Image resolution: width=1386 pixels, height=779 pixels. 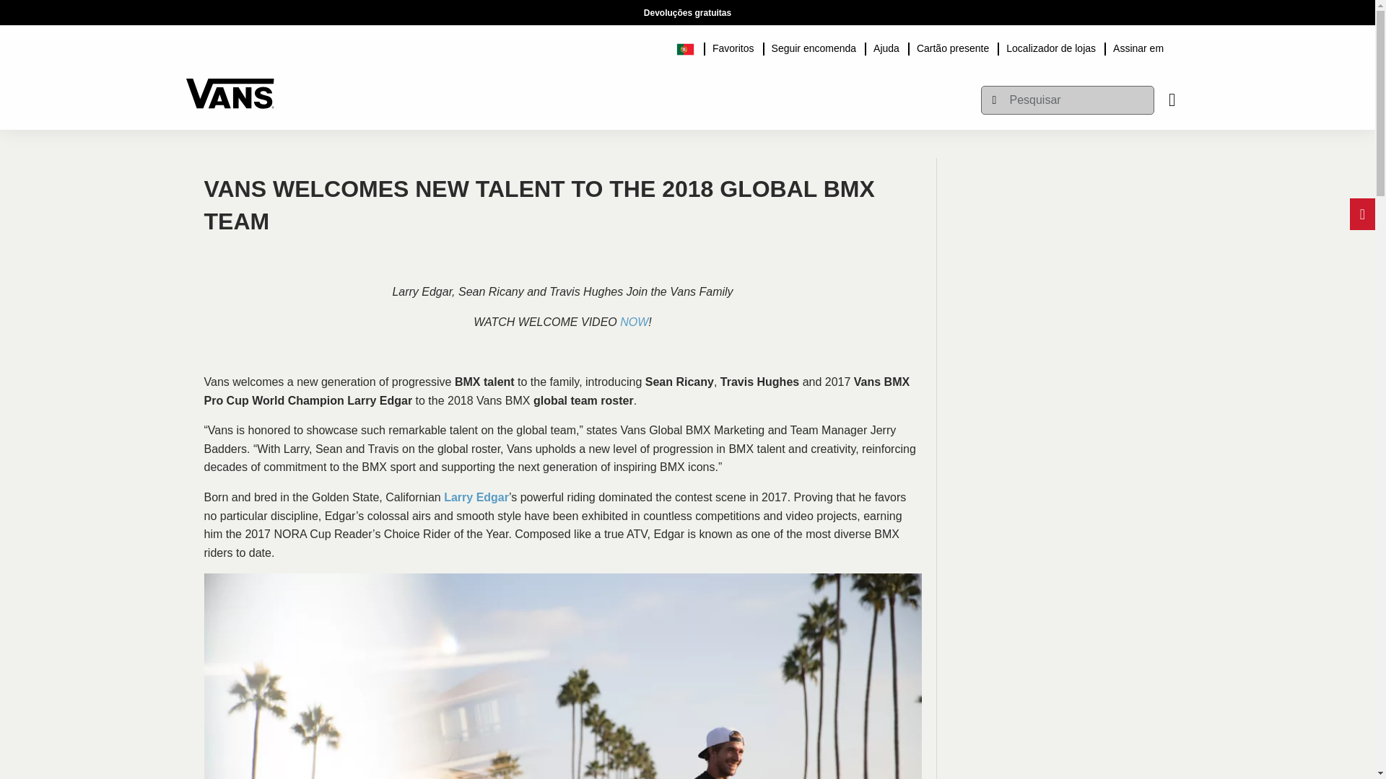 What do you see at coordinates (230, 87) in the screenshot?
I see `Vans` at bounding box center [230, 87].